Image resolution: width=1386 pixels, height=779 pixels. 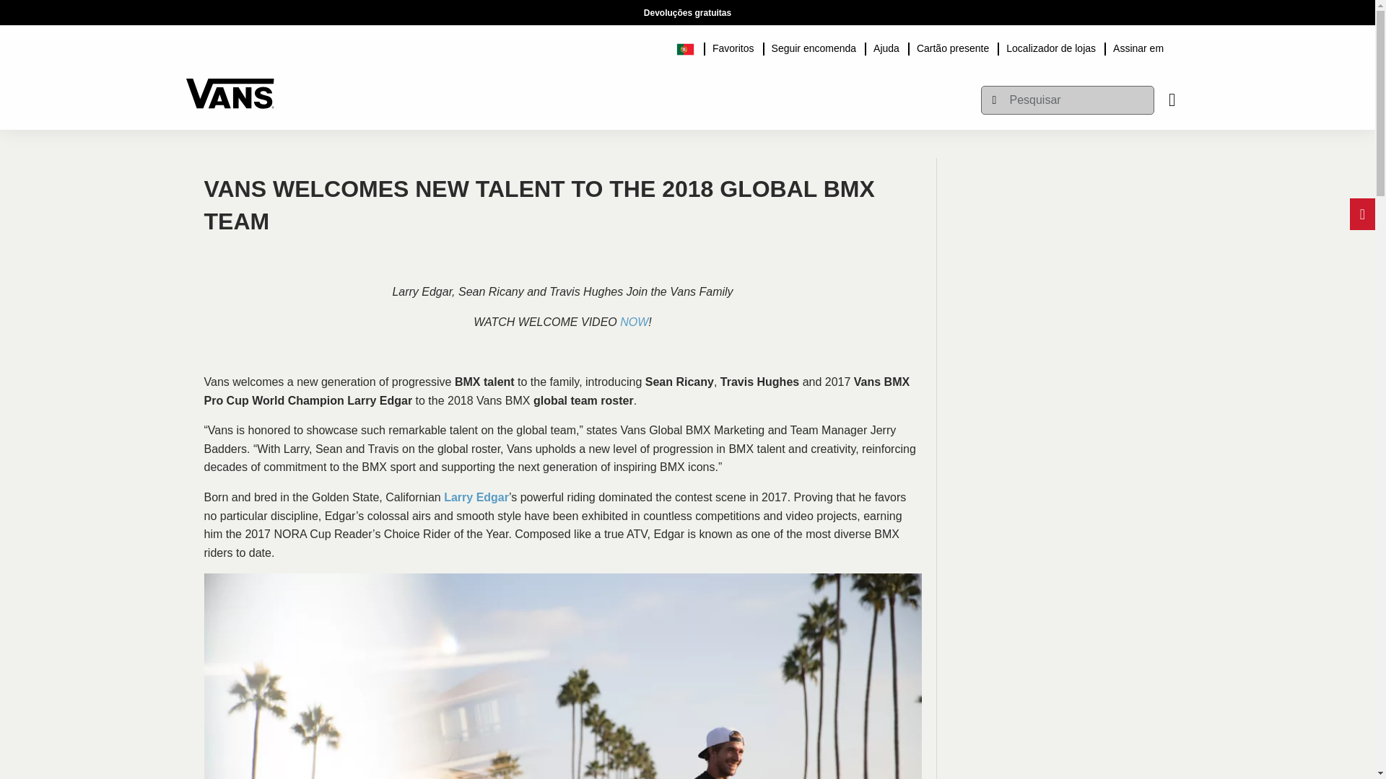 What do you see at coordinates (230, 87) in the screenshot?
I see `Vans` at bounding box center [230, 87].